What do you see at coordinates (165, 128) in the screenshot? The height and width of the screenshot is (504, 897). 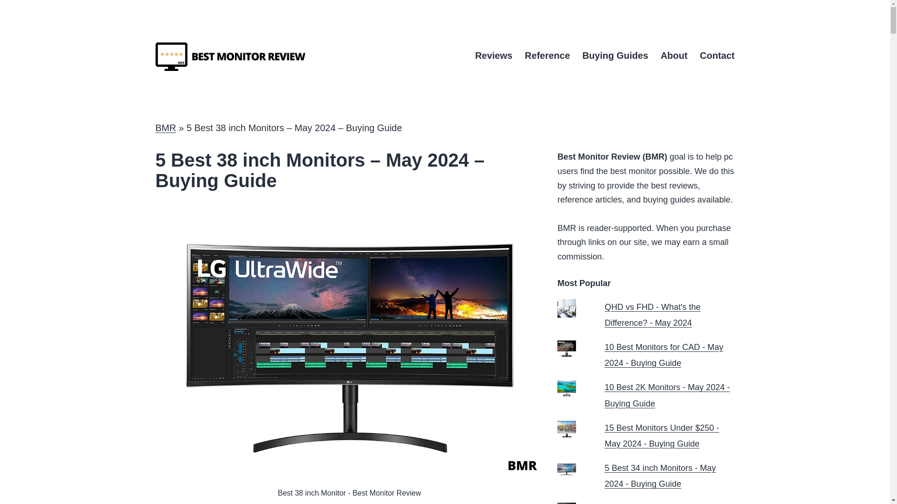 I see `BMR` at bounding box center [165, 128].